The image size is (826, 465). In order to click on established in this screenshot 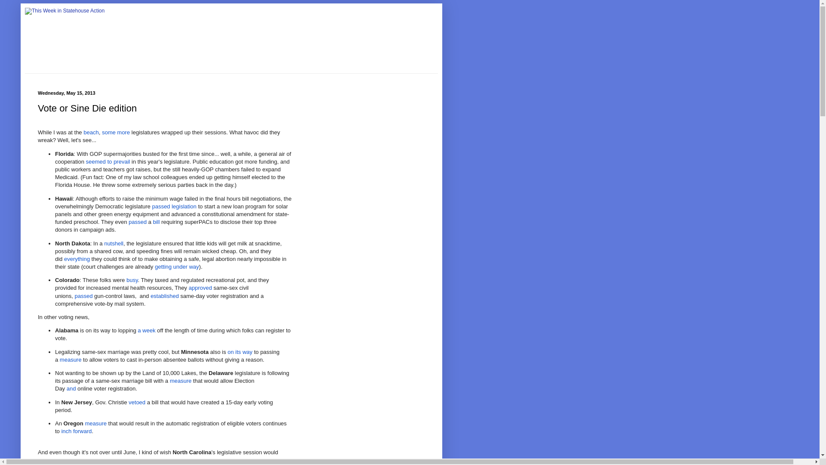, I will do `click(164, 296)`.